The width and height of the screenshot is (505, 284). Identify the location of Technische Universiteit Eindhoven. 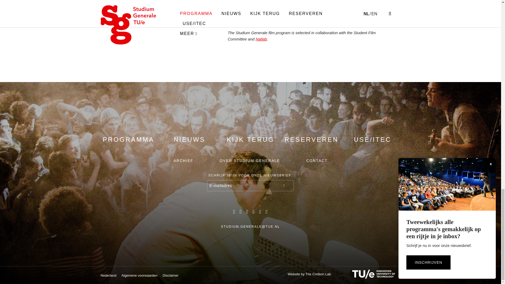
(368, 274).